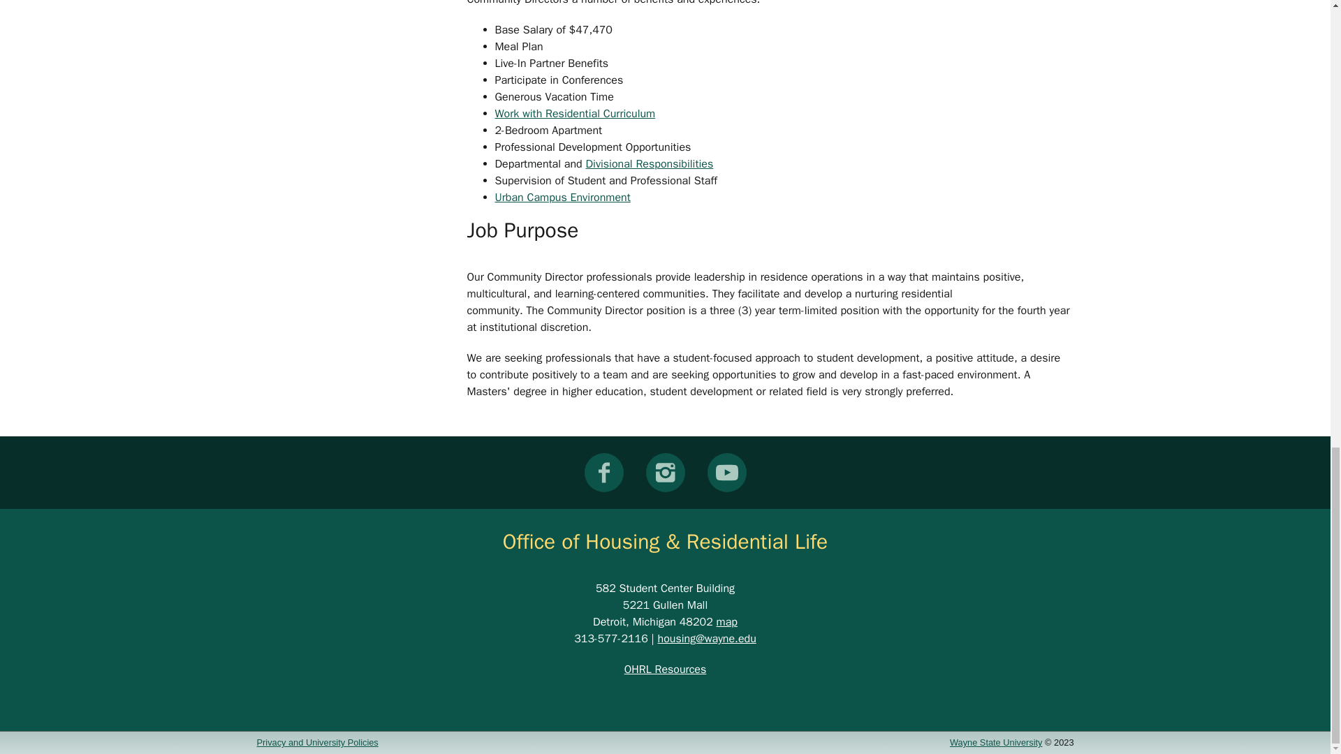 Image resolution: width=1341 pixels, height=754 pixels. Describe the element at coordinates (562, 197) in the screenshot. I see `Urban Campus Environment` at that location.